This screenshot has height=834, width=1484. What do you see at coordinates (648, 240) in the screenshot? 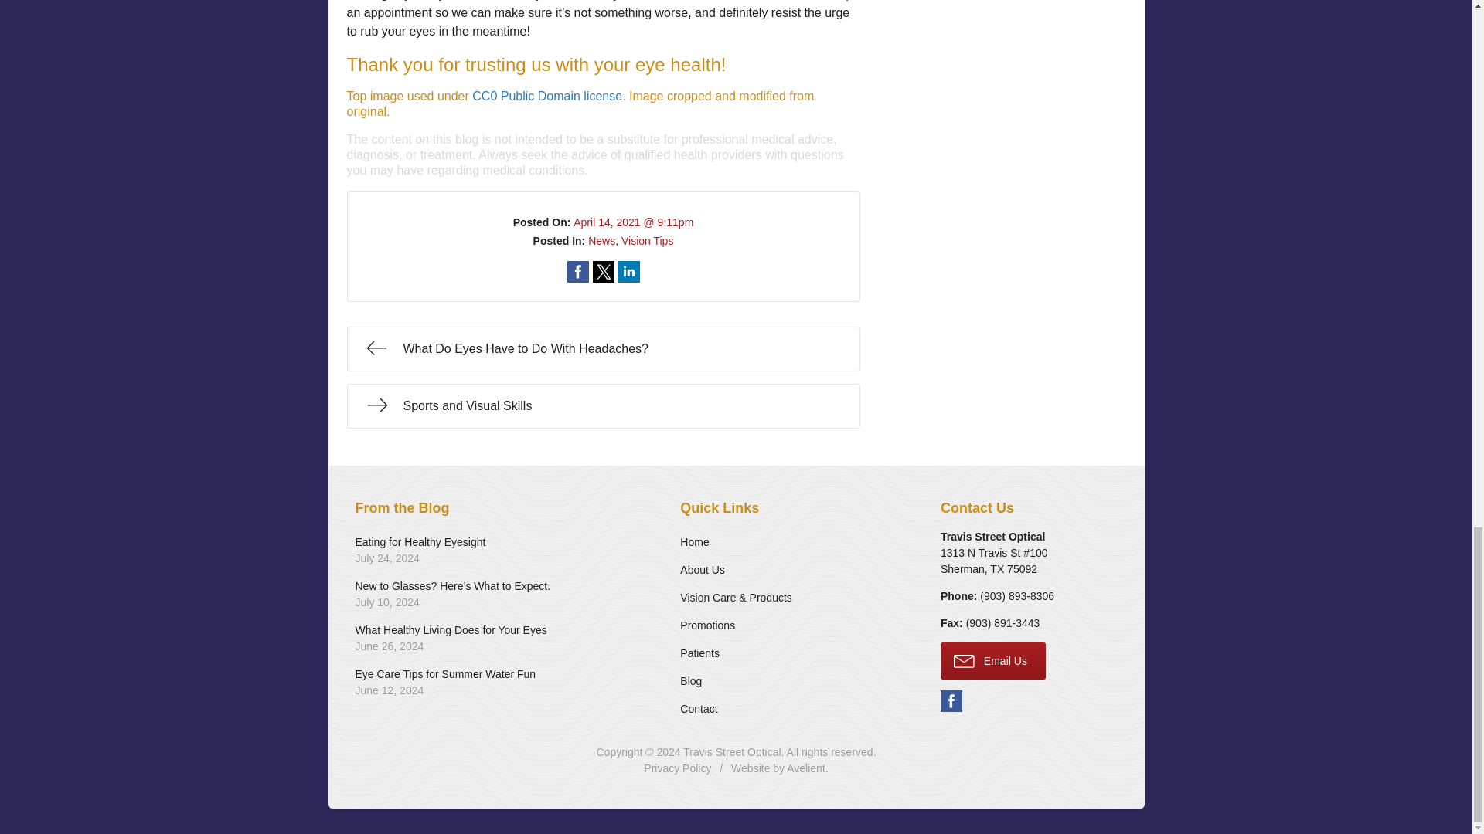
I see `Open this address in Google Maps` at bounding box center [648, 240].